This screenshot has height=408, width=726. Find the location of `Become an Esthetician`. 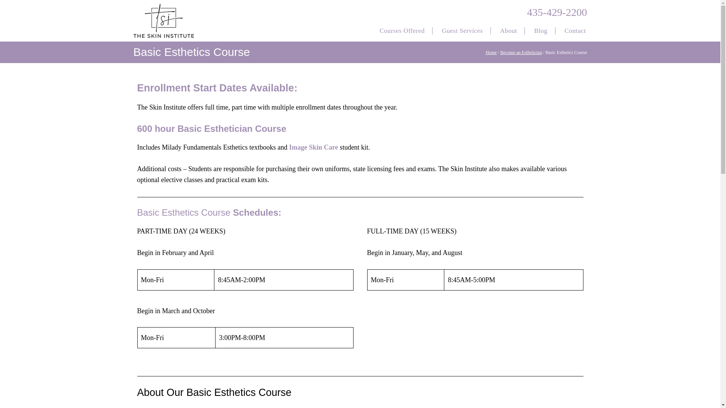

Become an Esthetician is located at coordinates (521, 52).